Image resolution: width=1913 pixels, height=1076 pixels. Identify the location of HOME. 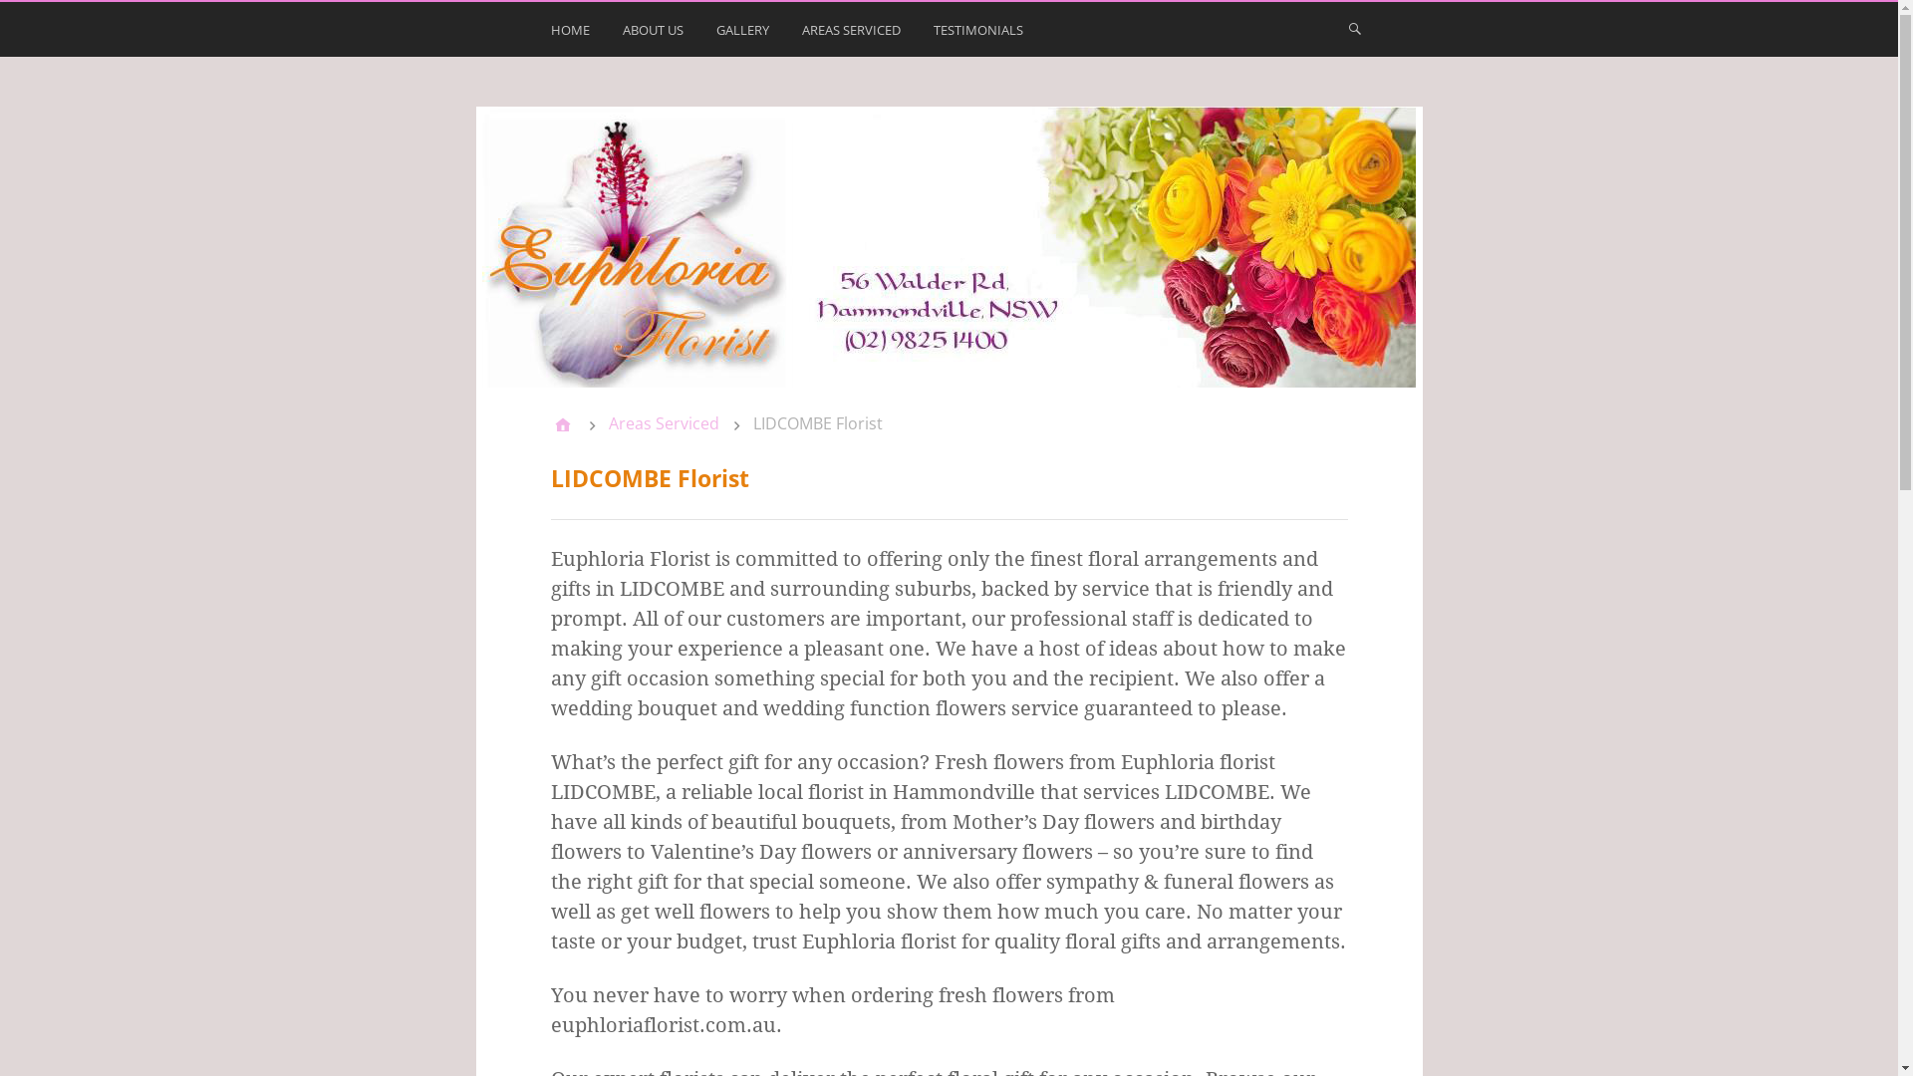
(572, 34).